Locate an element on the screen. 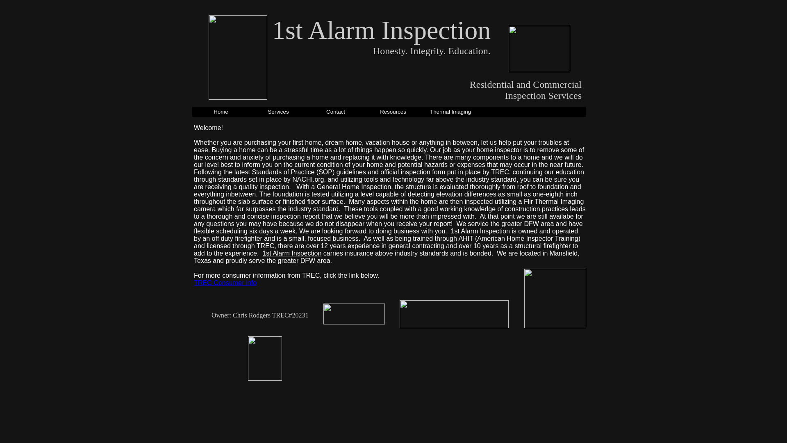  Resources is located at coordinates (393, 113).